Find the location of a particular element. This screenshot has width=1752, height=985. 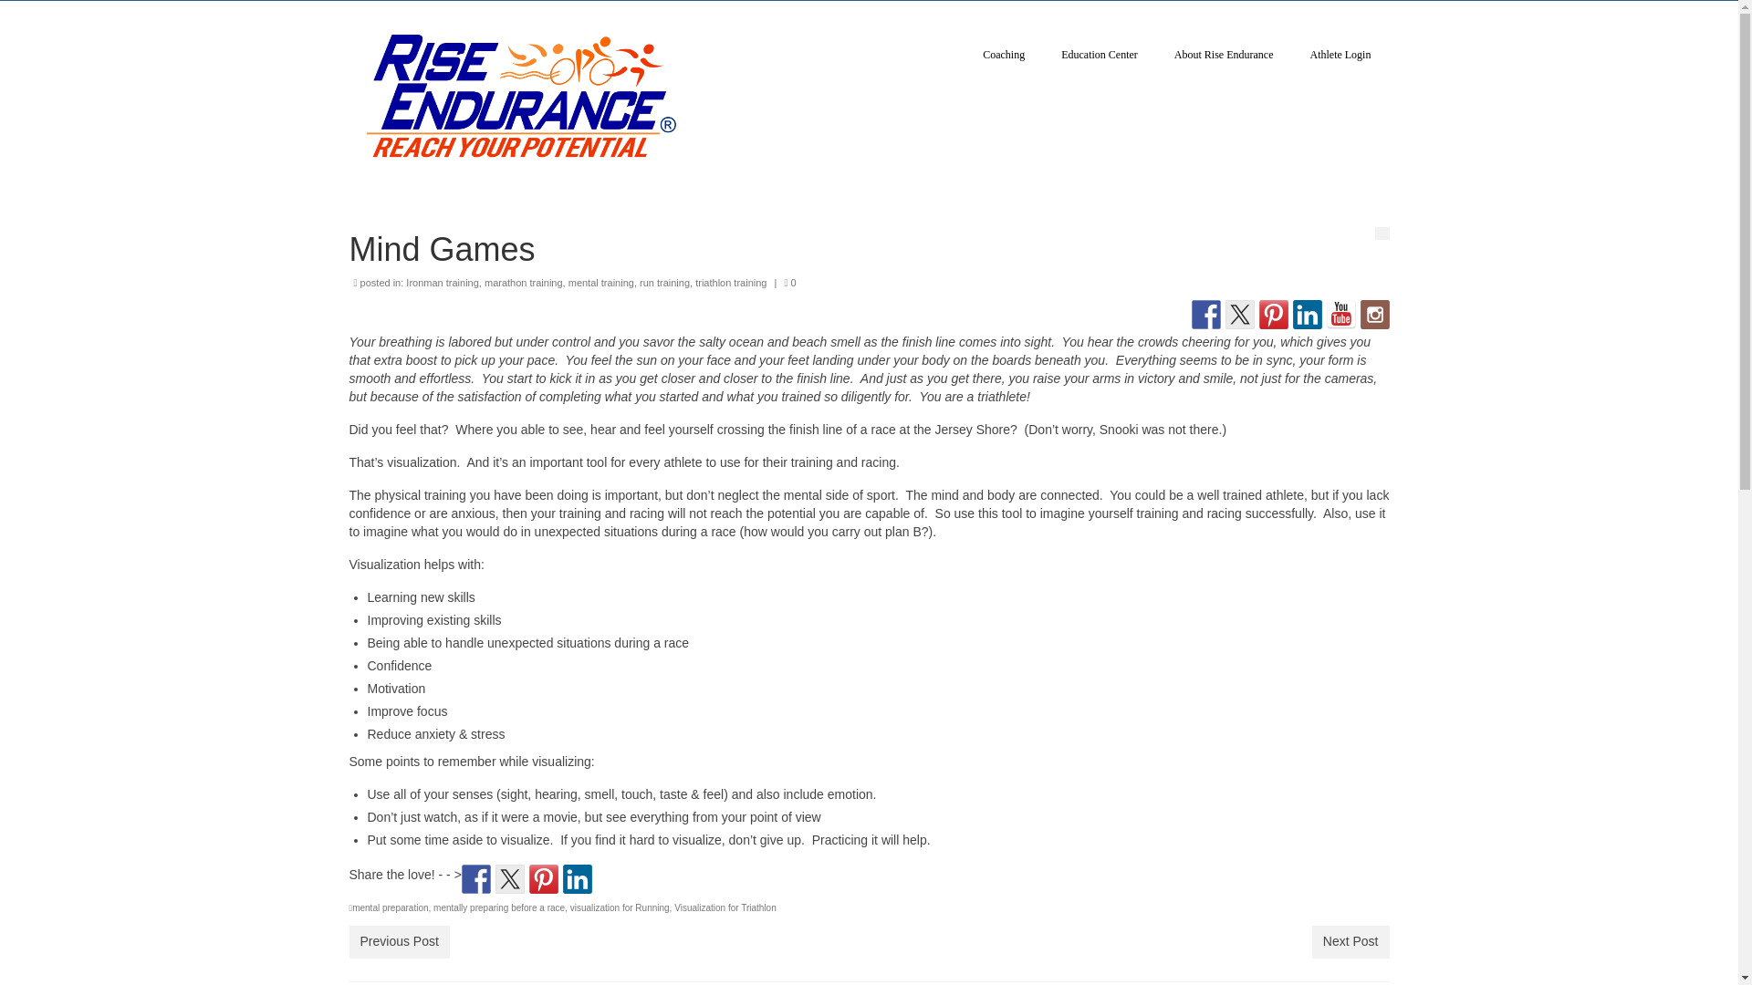

Follow us on Twitter is located at coordinates (1239, 314).